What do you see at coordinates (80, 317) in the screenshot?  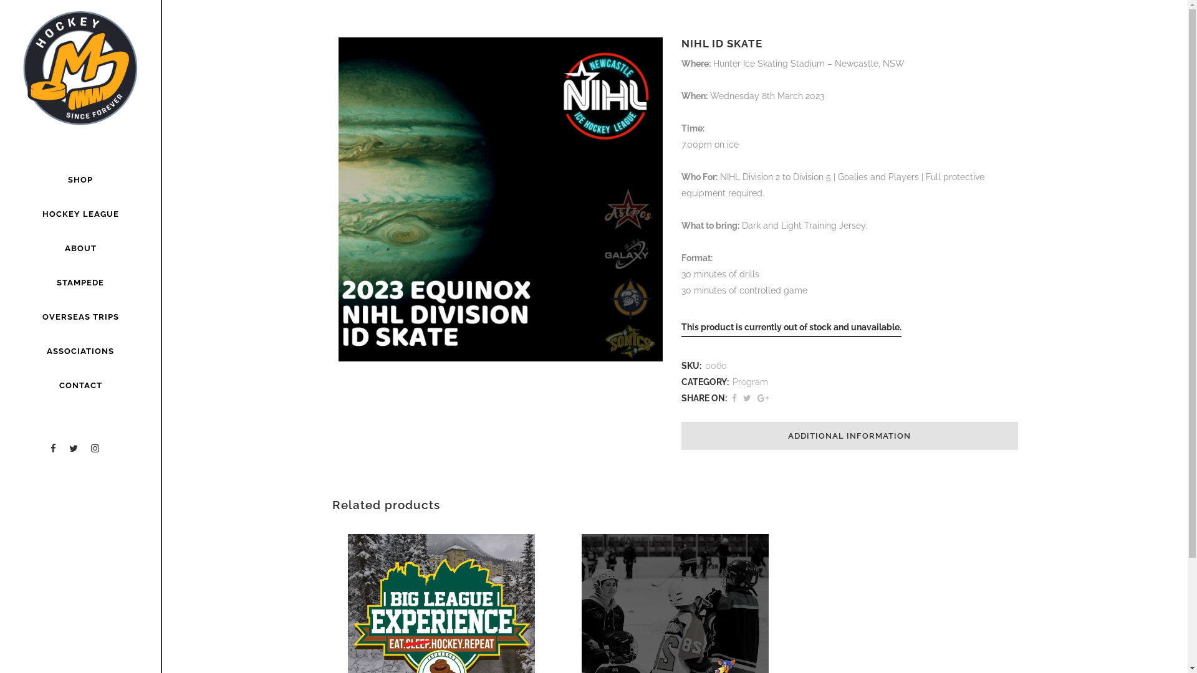 I see `OVERSEAS TRIPS` at bounding box center [80, 317].